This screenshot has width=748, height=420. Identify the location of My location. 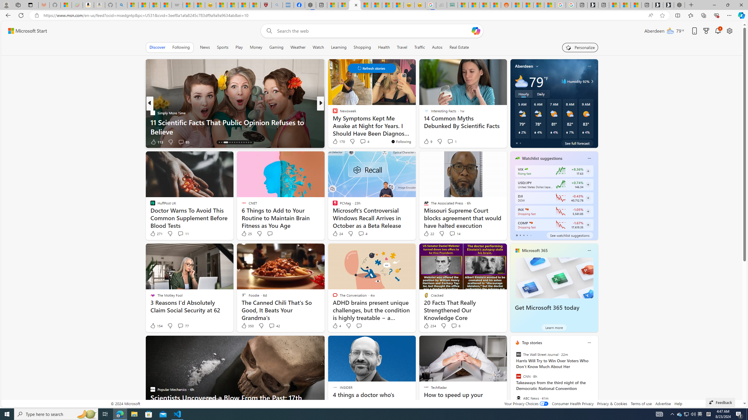
(537, 66).